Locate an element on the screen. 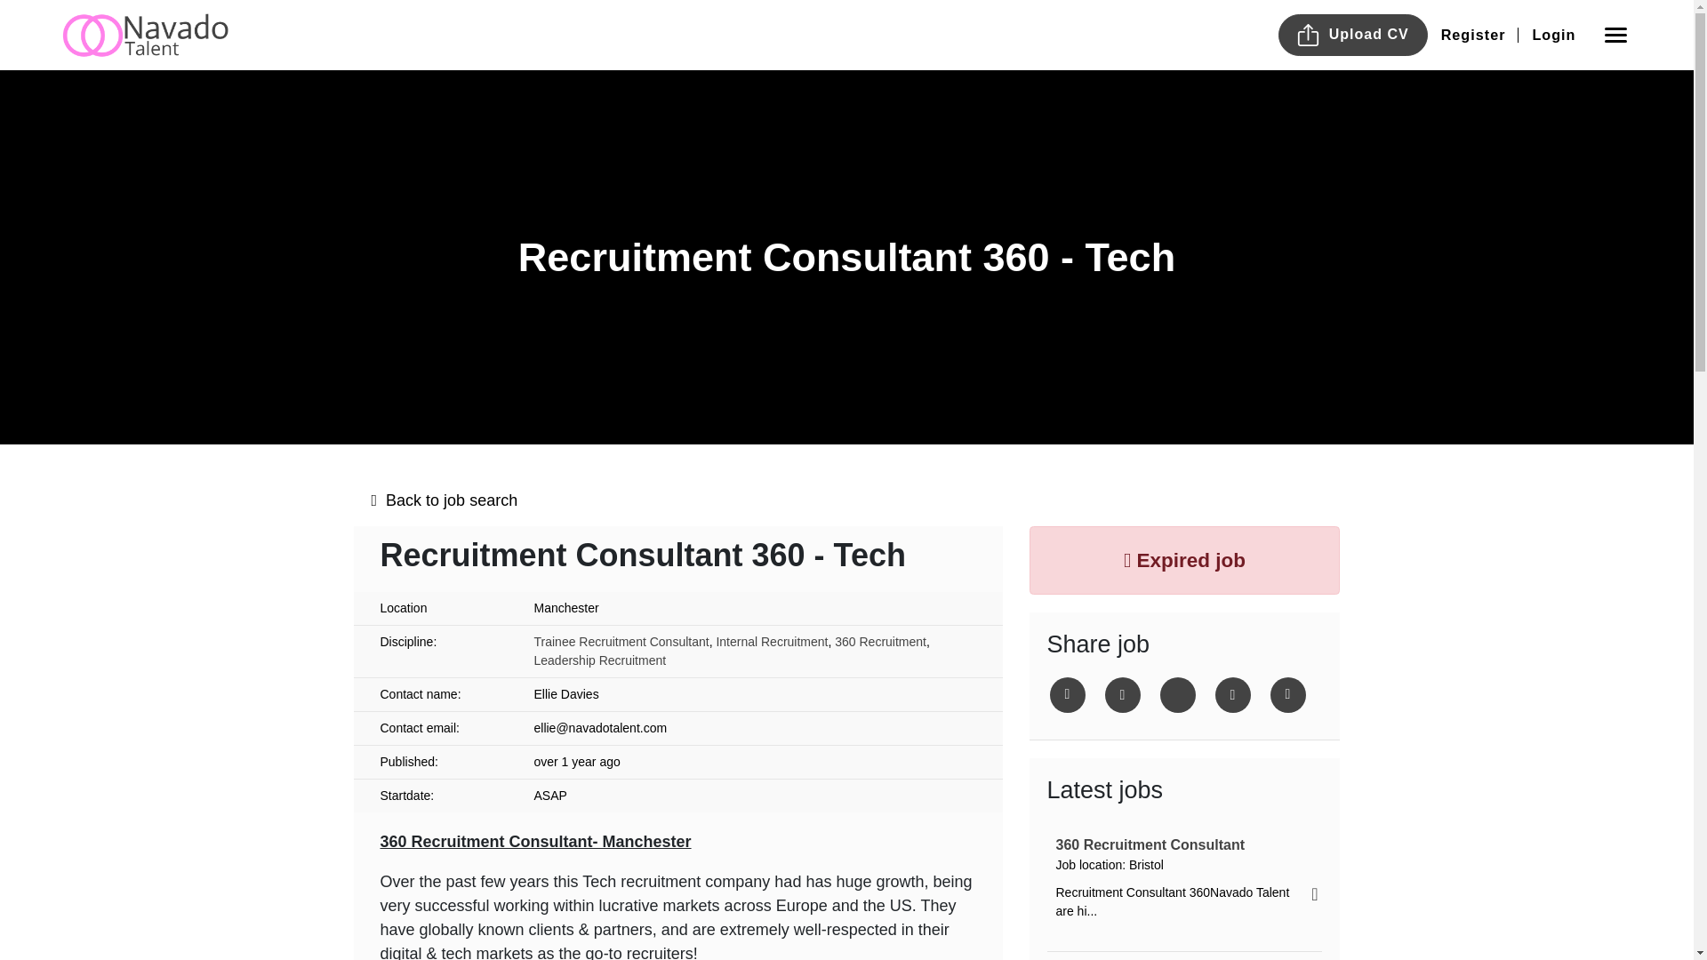 The width and height of the screenshot is (1707, 960). send in Whatsapp is located at coordinates (1287, 695).